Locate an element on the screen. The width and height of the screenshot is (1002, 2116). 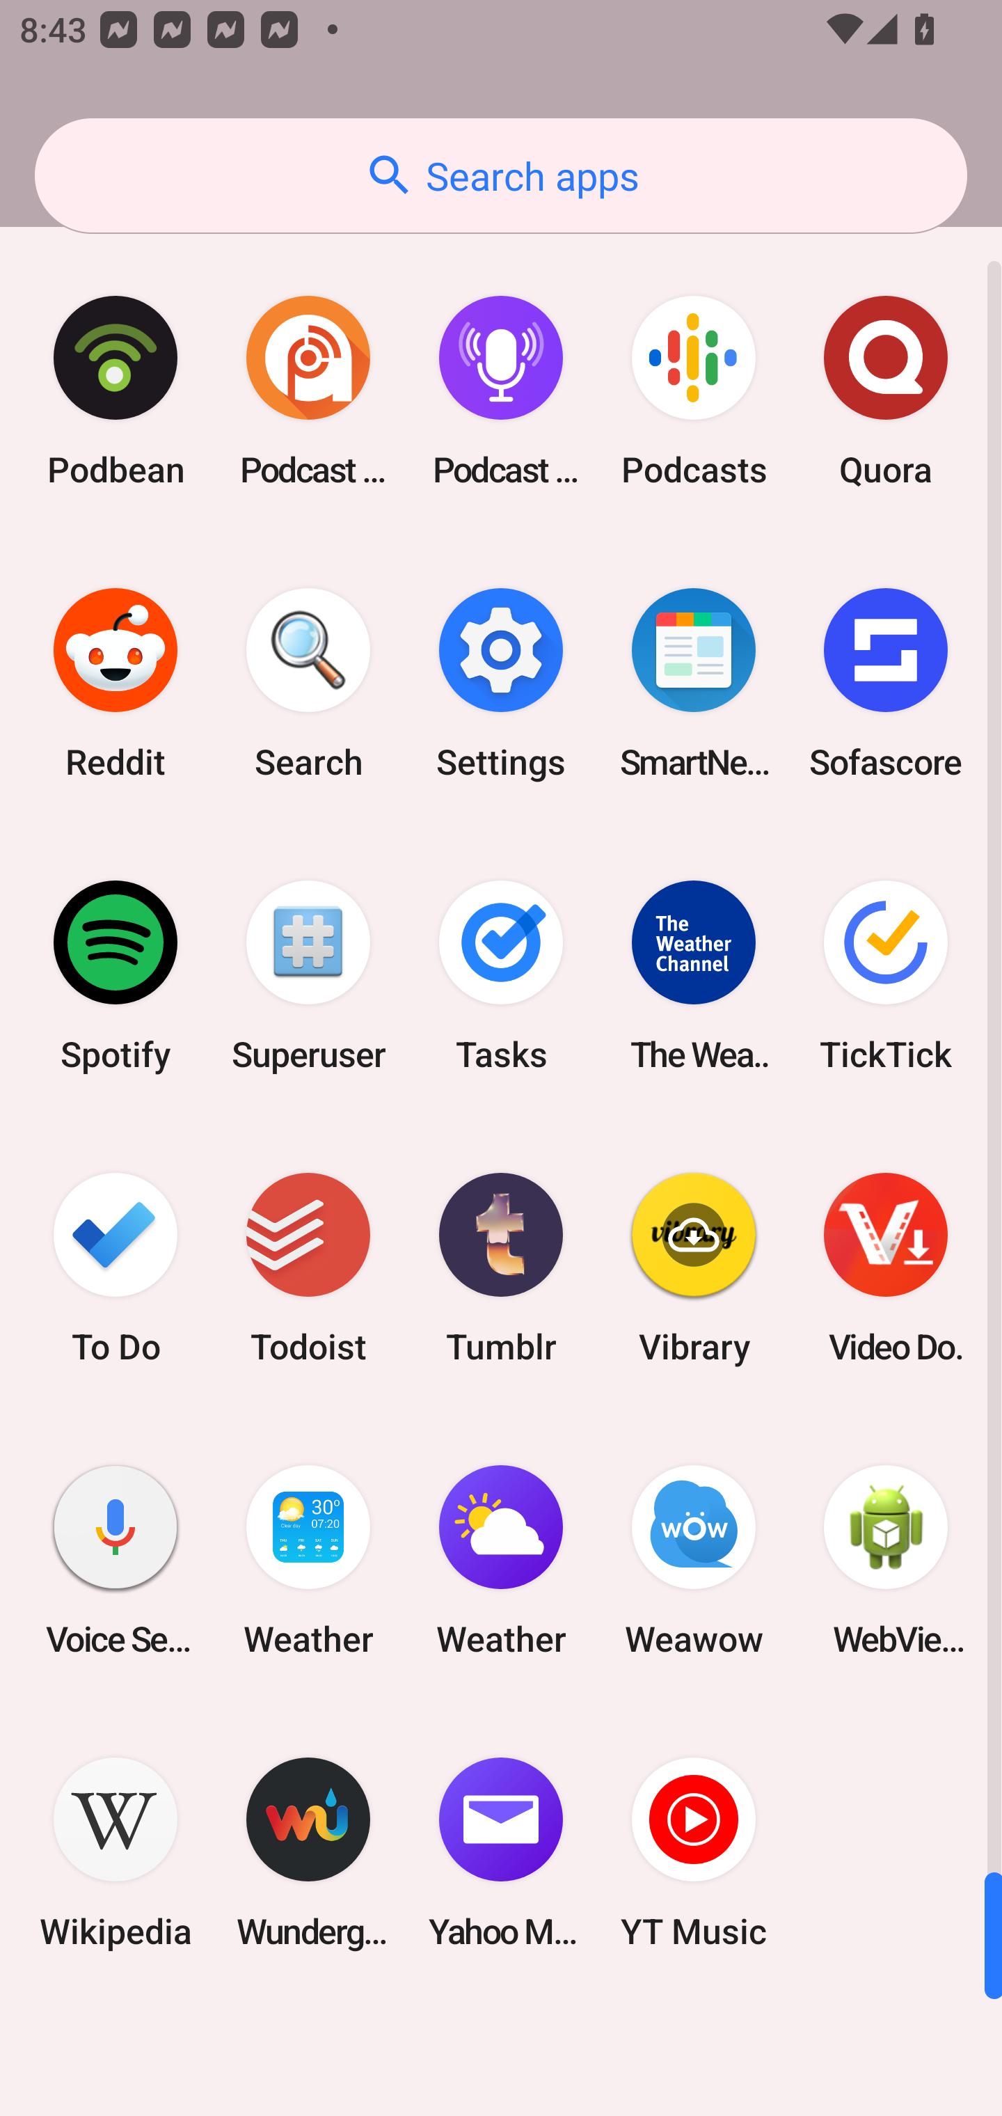
Podcast Addict is located at coordinates (308, 391).